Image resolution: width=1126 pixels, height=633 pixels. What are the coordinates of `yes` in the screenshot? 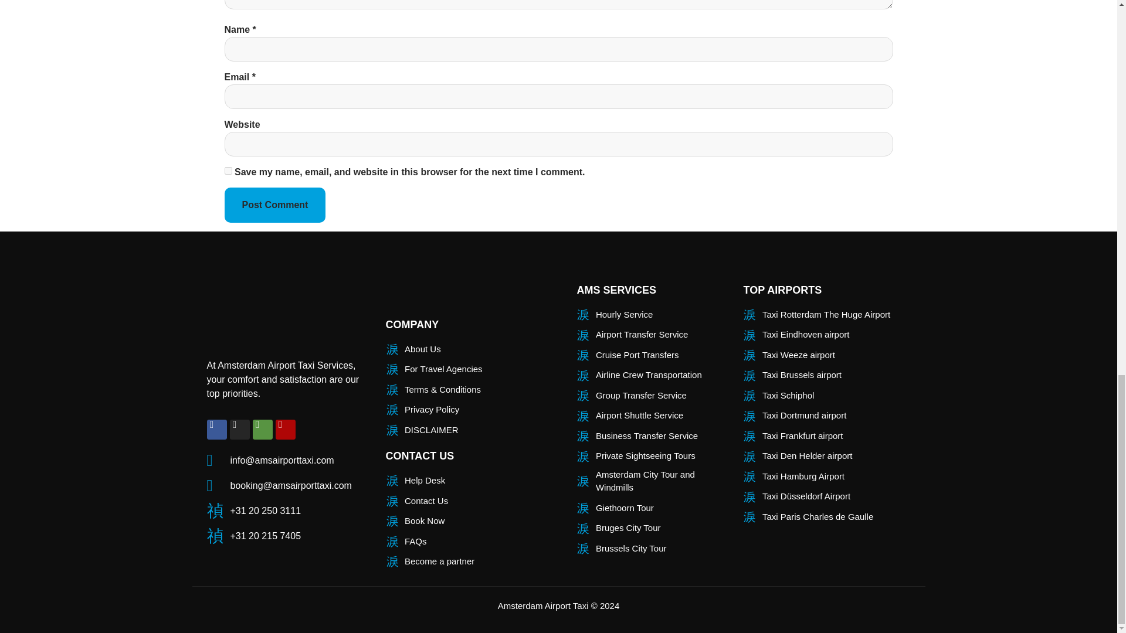 It's located at (228, 171).